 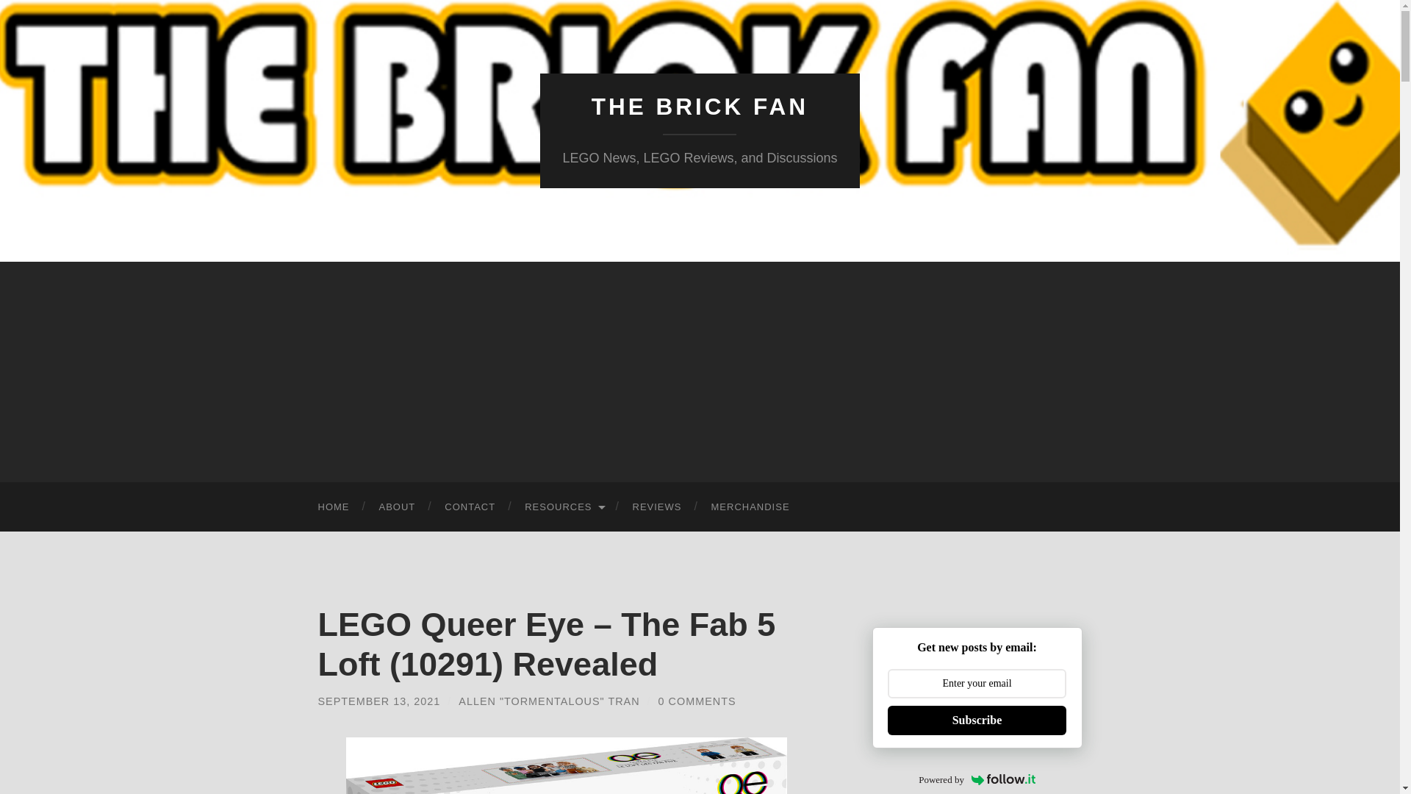 I want to click on SEPTEMBER 13, 2021, so click(x=379, y=701).